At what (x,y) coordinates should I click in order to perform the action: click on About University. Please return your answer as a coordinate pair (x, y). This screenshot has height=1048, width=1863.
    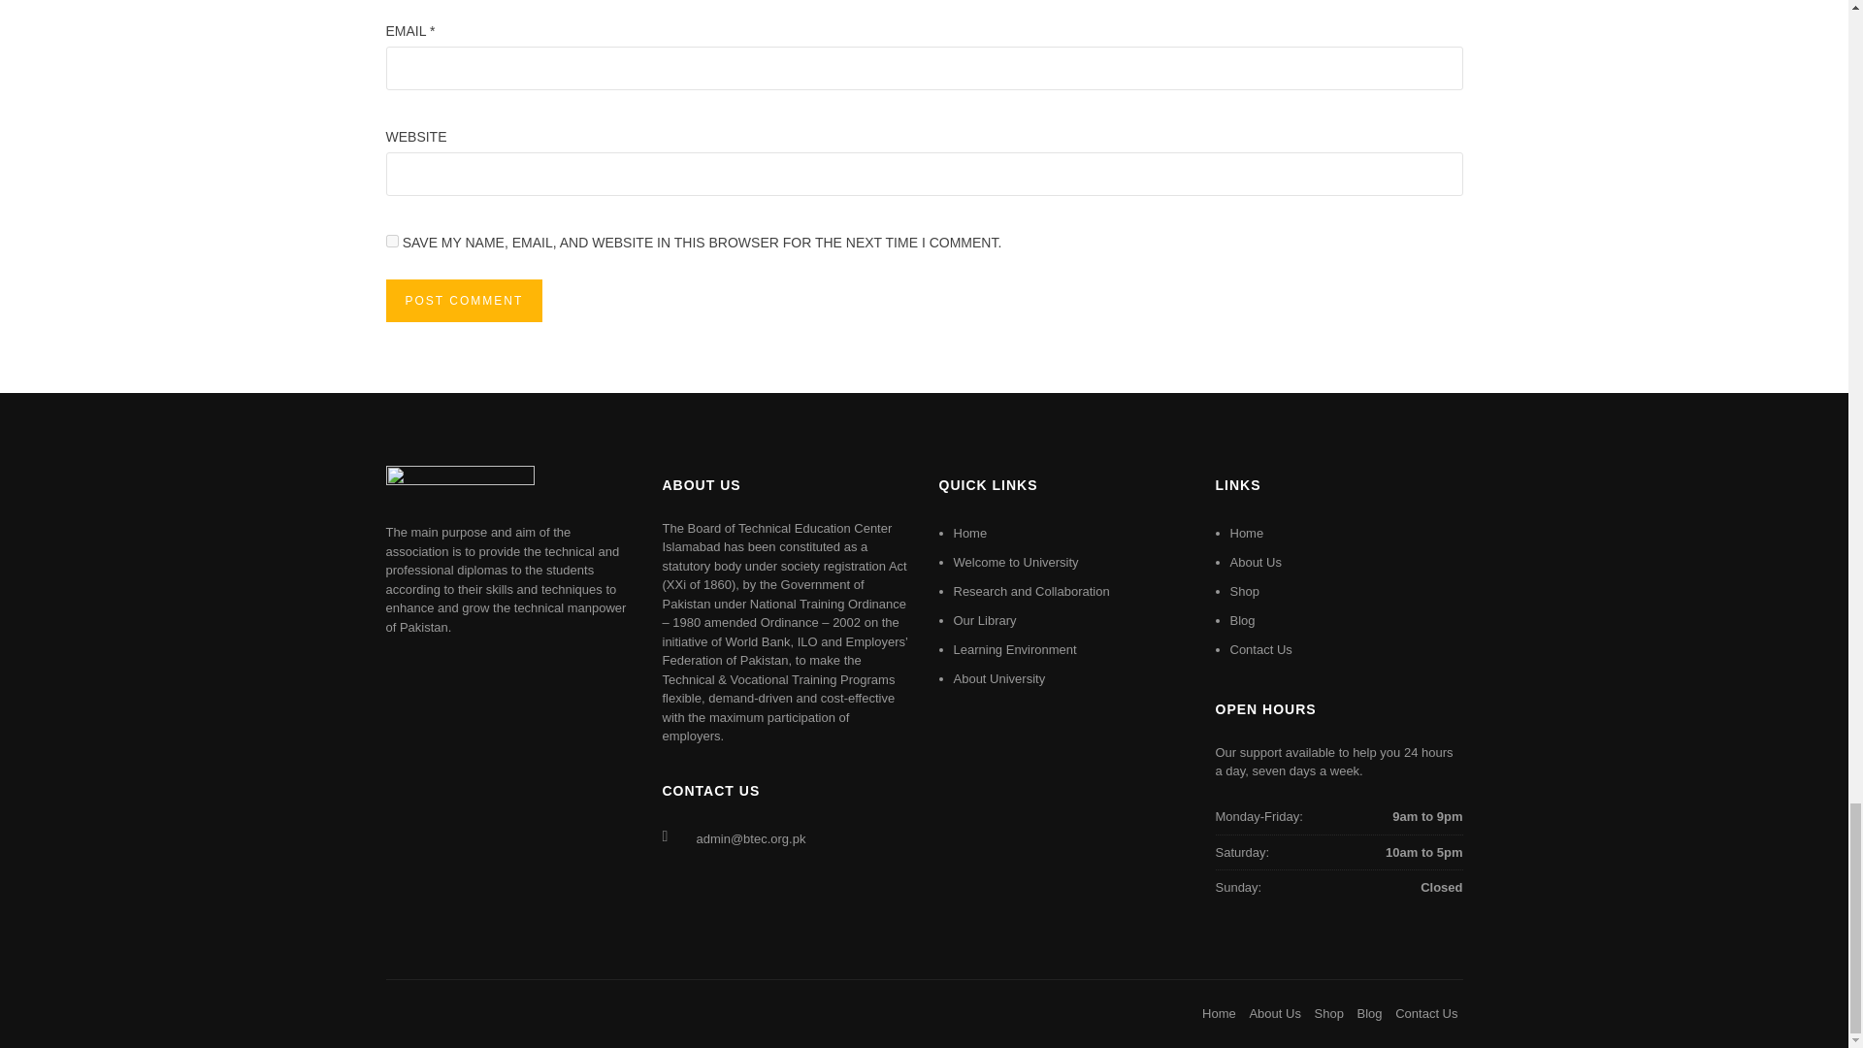
    Looking at the image, I should click on (998, 679).